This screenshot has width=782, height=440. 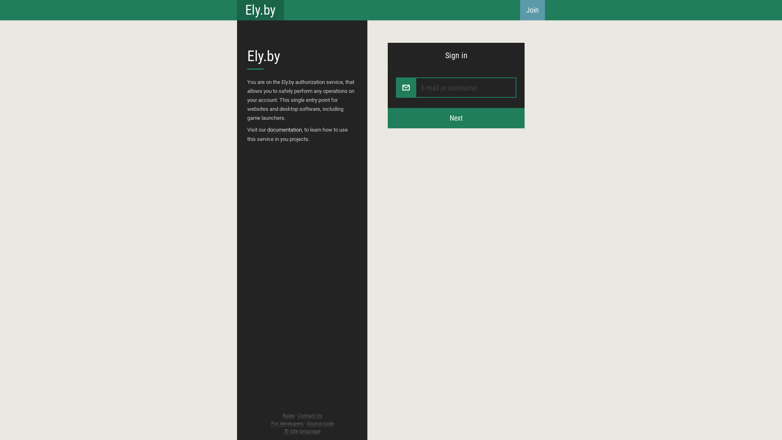 What do you see at coordinates (533, 10) in the screenshot?
I see `Join` at bounding box center [533, 10].